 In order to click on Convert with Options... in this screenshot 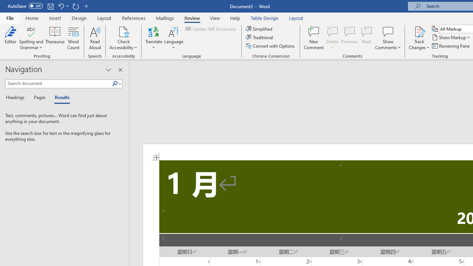, I will do `click(270, 46)`.